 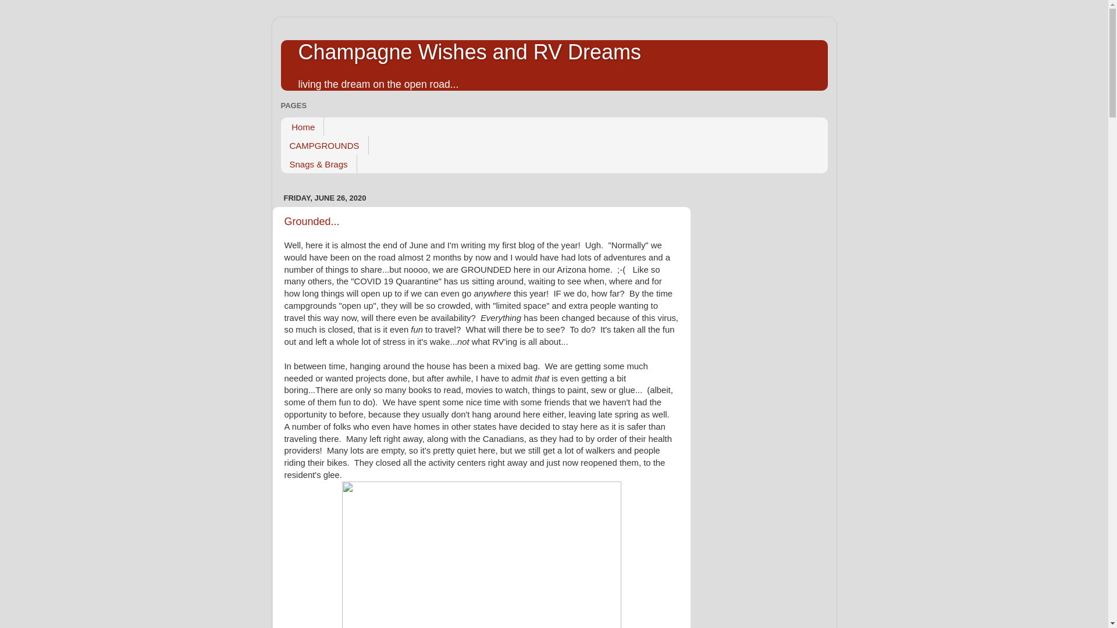 I want to click on CAMPGROUNDS, so click(x=324, y=145).